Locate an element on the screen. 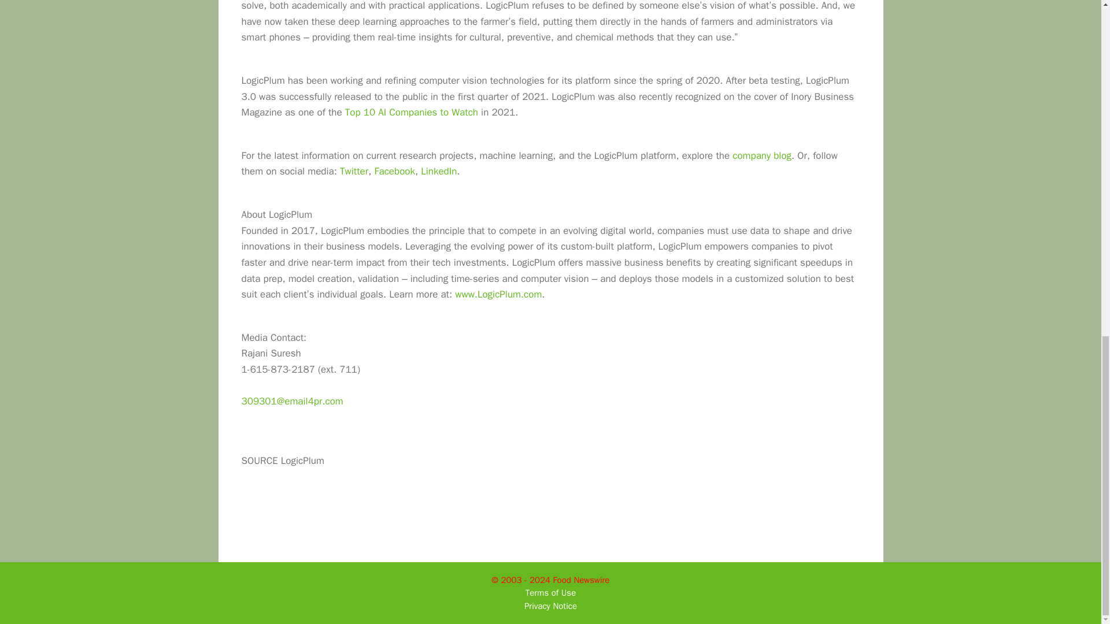  Twitter is located at coordinates (354, 171).